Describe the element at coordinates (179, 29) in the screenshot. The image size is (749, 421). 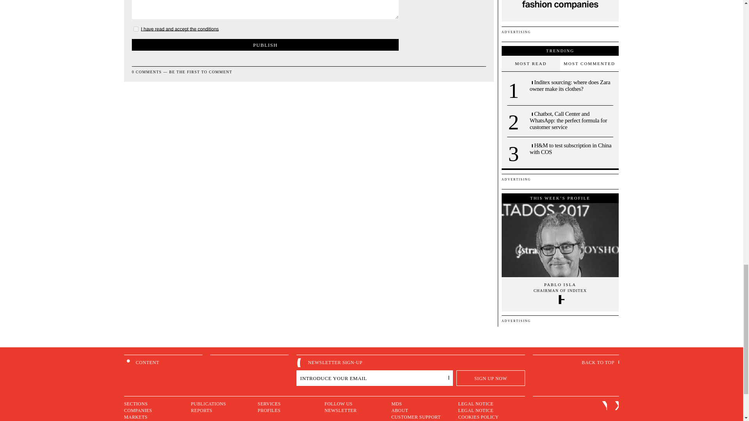
I see `I have read and accept the conditions` at that location.